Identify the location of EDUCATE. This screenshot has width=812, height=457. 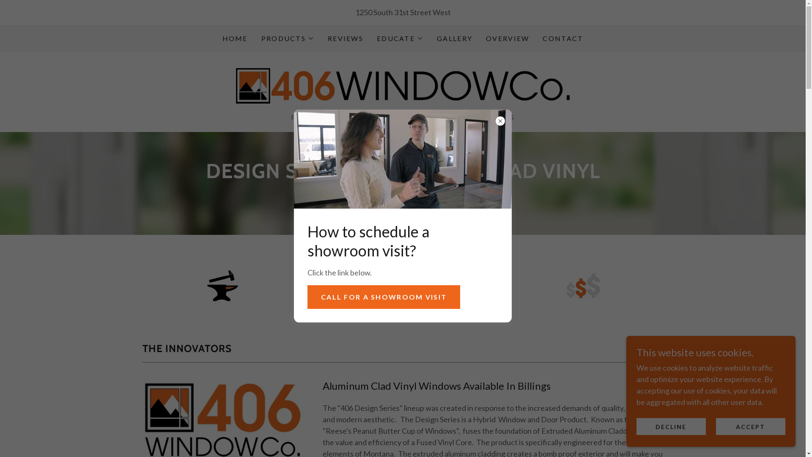
(400, 39).